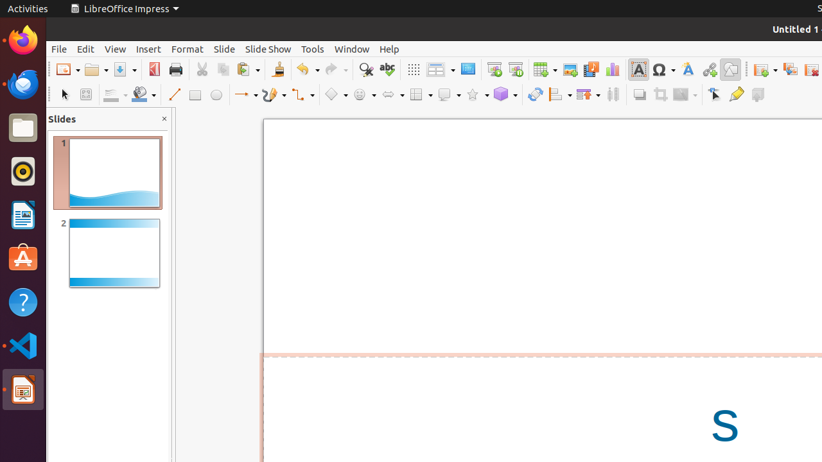 The image size is (822, 462). Describe the element at coordinates (277, 69) in the screenshot. I see `Clone` at that location.